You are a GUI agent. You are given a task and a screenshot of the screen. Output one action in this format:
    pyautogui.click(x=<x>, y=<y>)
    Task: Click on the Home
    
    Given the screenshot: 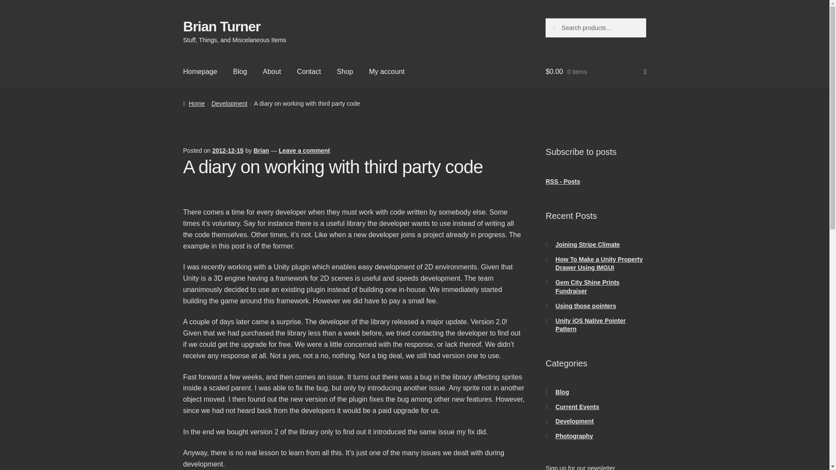 What is the action you would take?
    pyautogui.click(x=194, y=104)
    